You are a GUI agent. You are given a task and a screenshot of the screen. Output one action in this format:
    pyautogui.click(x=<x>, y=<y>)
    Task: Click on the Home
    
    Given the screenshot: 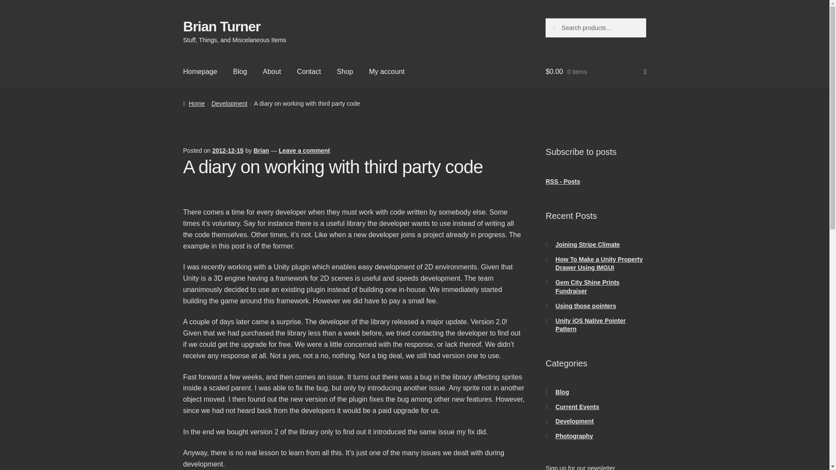 What is the action you would take?
    pyautogui.click(x=194, y=104)
    